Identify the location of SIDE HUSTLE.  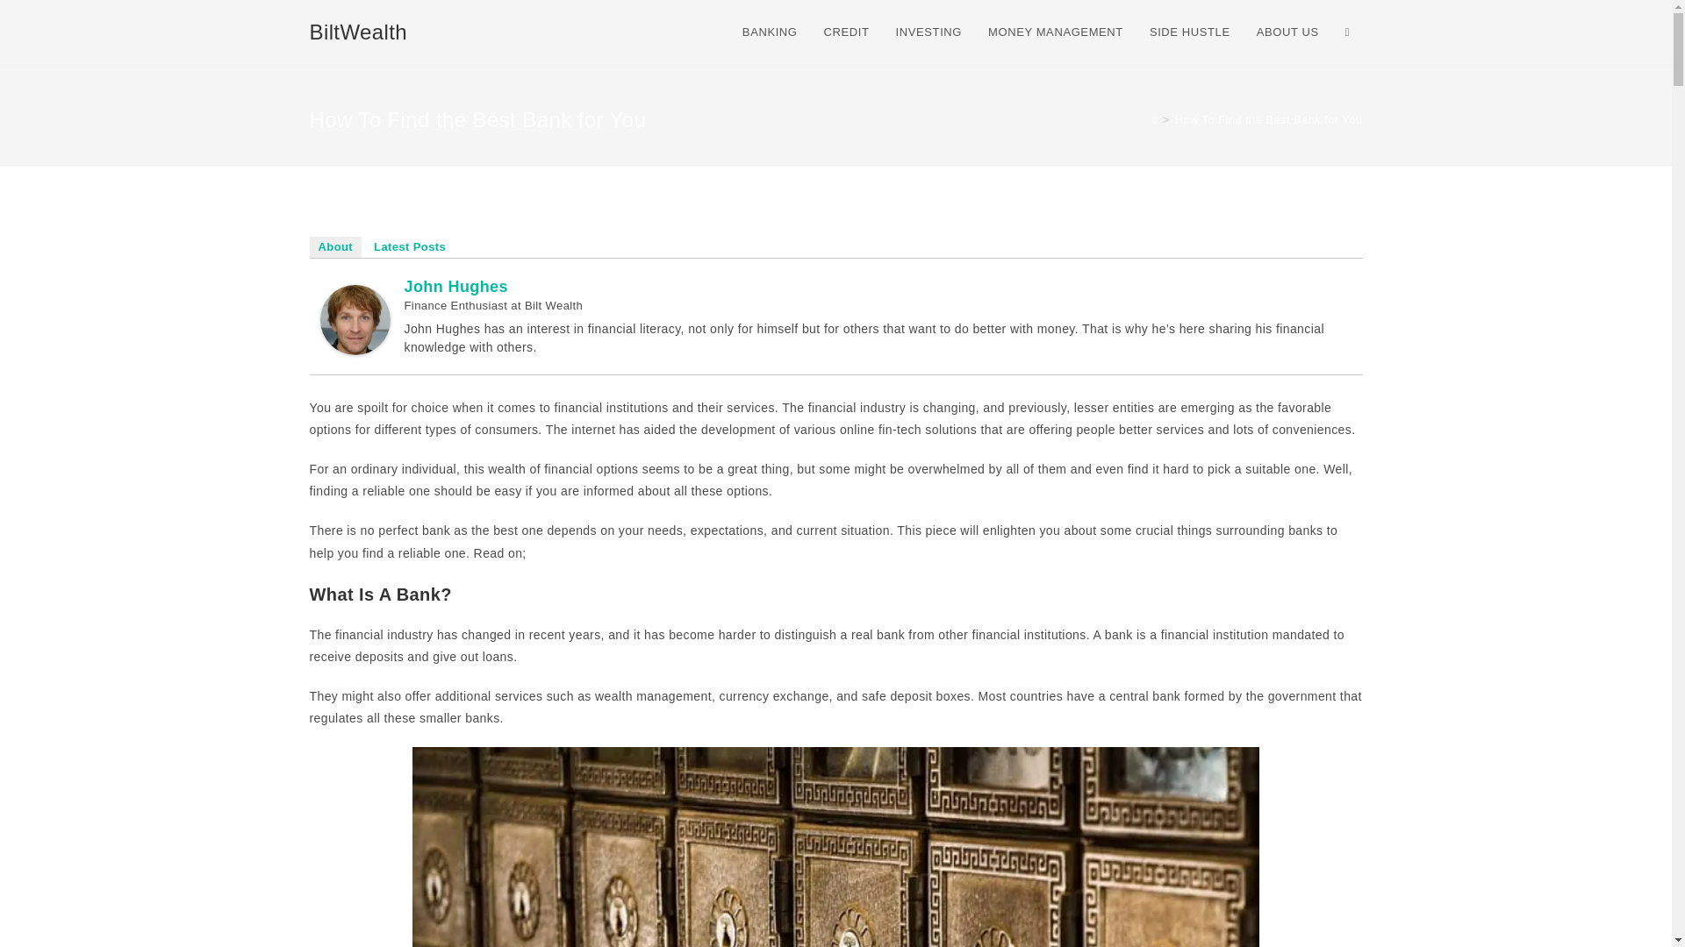
(1189, 32).